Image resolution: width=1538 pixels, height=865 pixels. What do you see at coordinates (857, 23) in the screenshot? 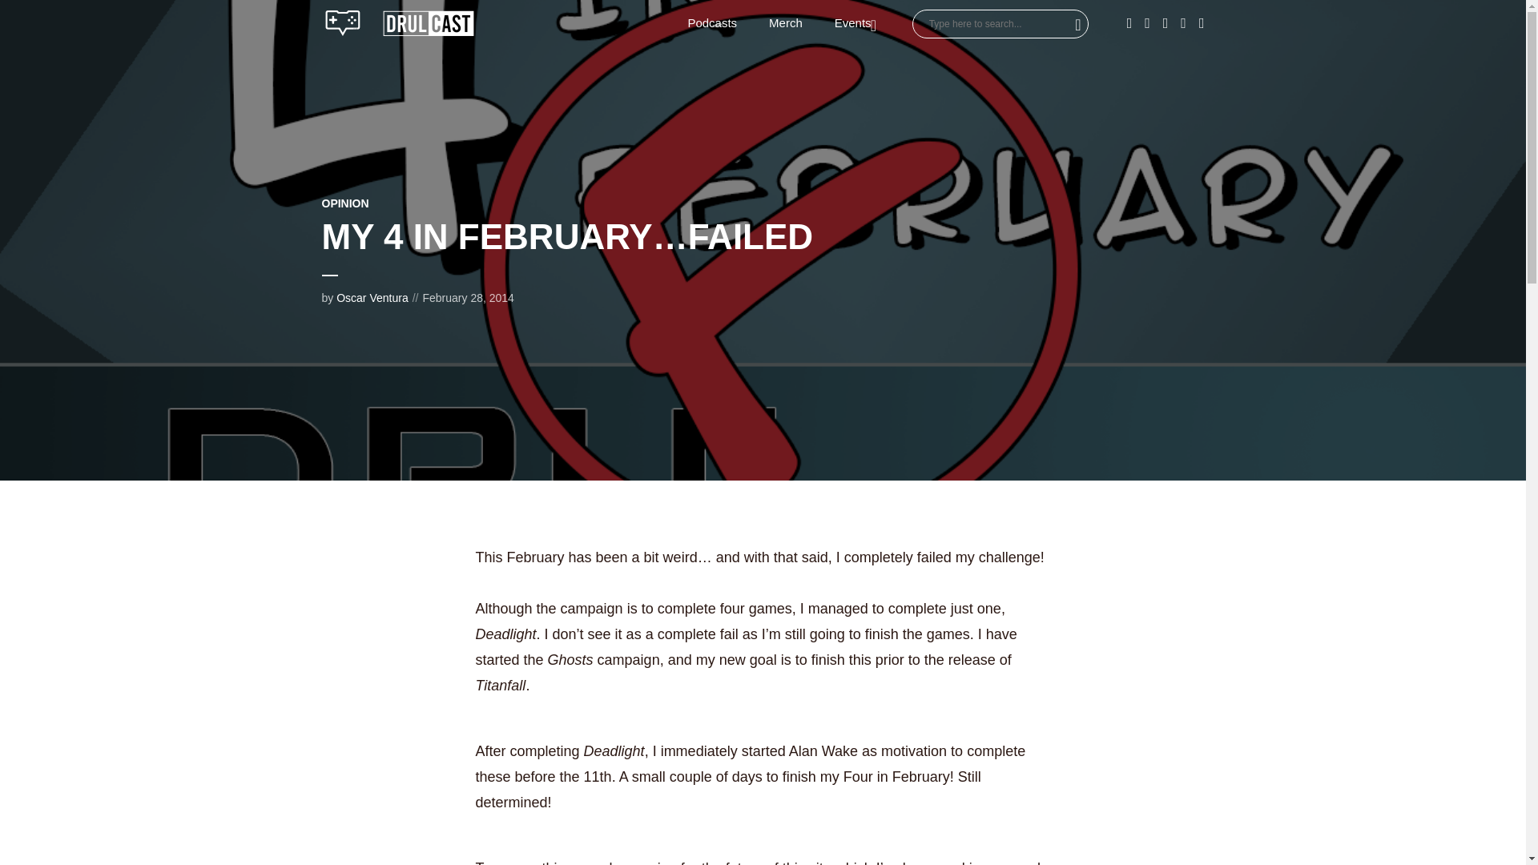
I see `Events` at bounding box center [857, 23].